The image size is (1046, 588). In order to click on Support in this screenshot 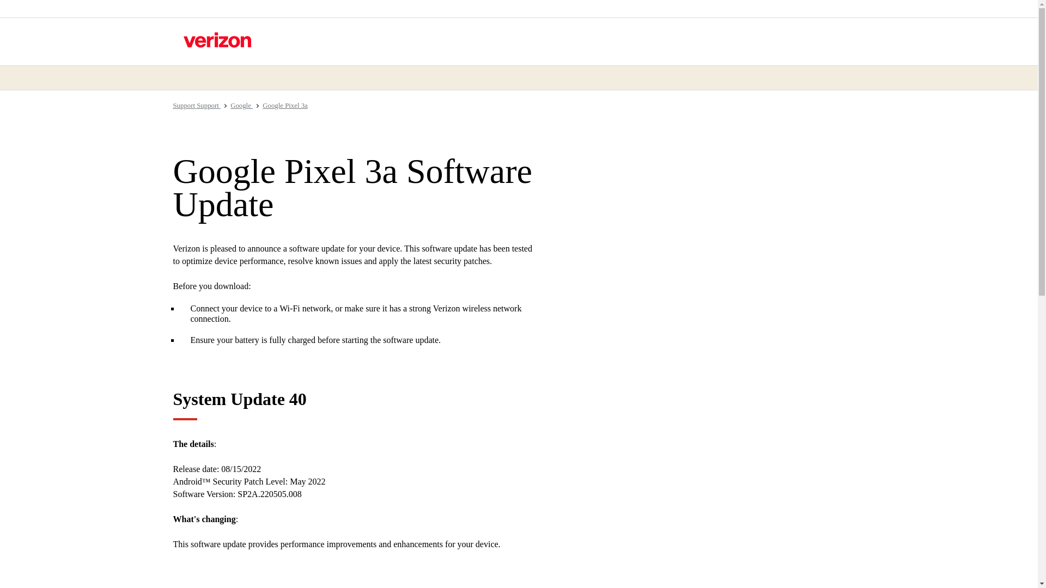, I will do `click(185, 105)`.